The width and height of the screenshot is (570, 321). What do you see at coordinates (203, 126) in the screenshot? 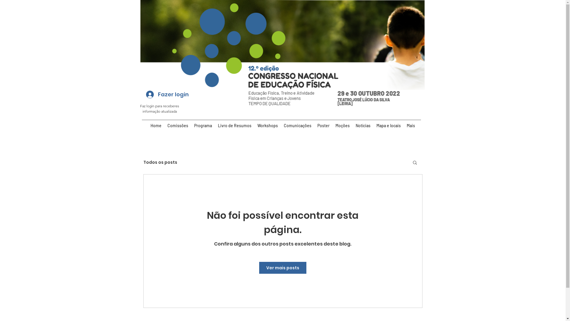
I see `Programa` at bounding box center [203, 126].